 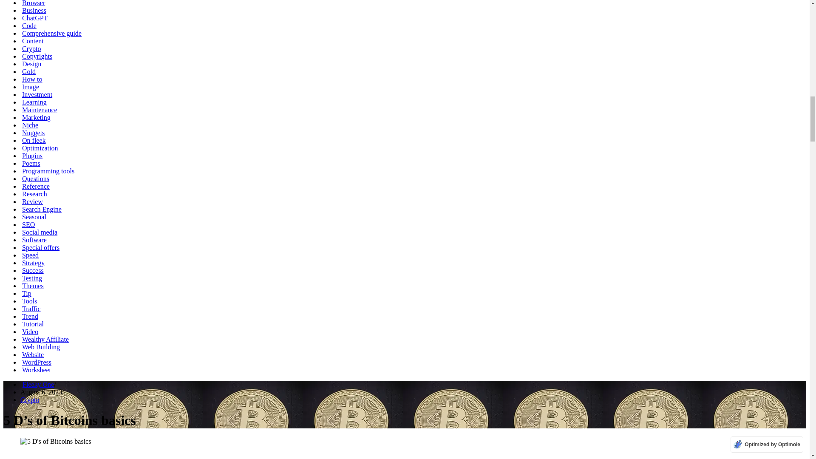 What do you see at coordinates (38, 384) in the screenshot?
I see `Posts by Fleeky One` at bounding box center [38, 384].